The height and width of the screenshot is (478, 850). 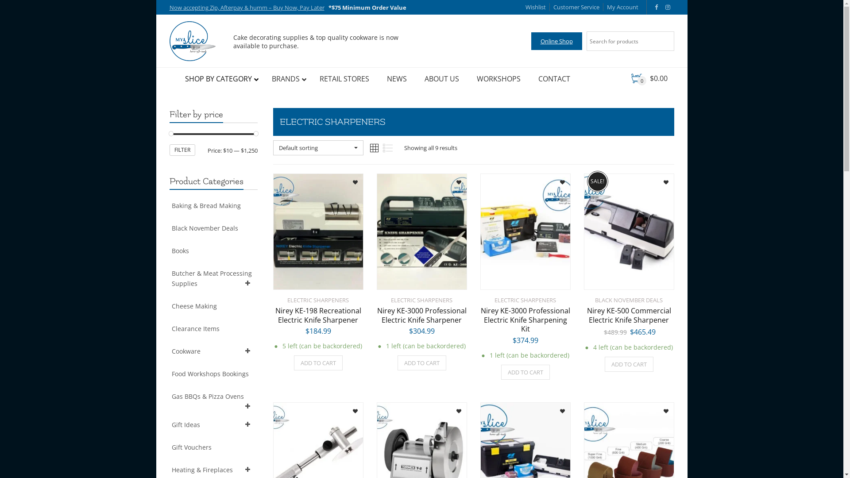 What do you see at coordinates (213, 351) in the screenshot?
I see `Cookware` at bounding box center [213, 351].